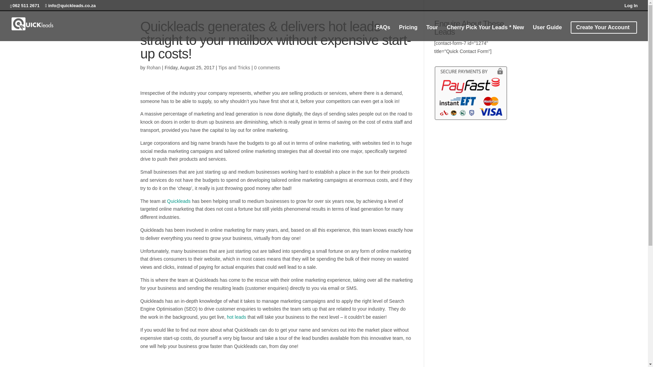 Image resolution: width=653 pixels, height=367 pixels. What do you see at coordinates (153, 68) in the screenshot?
I see `Posts by Rohan` at bounding box center [153, 68].